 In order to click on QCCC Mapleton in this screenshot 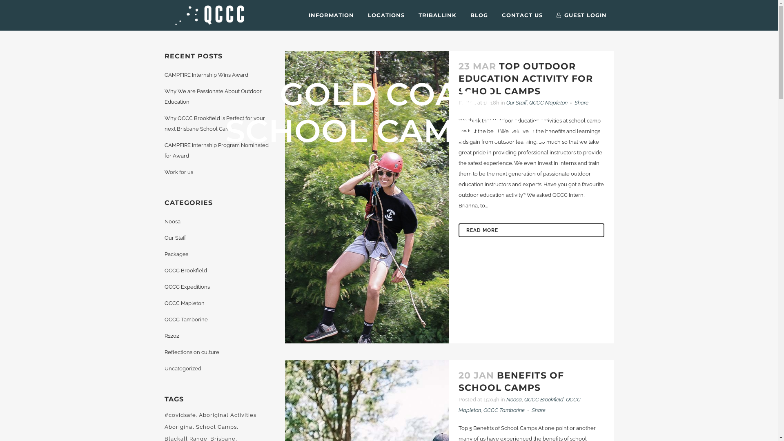, I will do `click(519, 405)`.